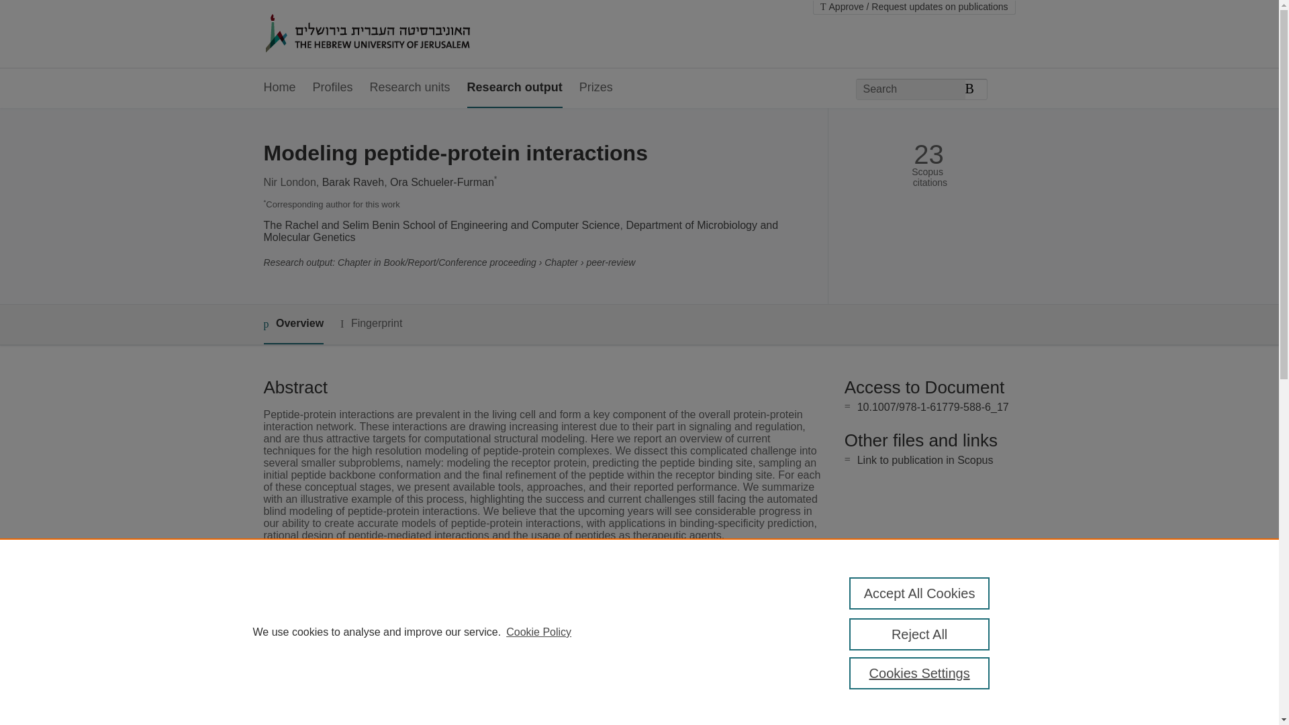 Image resolution: width=1289 pixels, height=725 pixels. Describe the element at coordinates (920, 673) in the screenshot. I see `Cookies Settings` at that location.